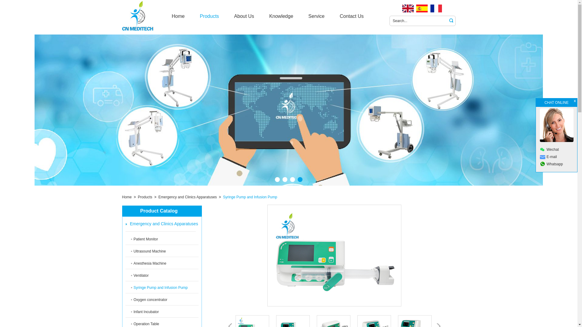 This screenshot has width=582, height=327. What do you see at coordinates (138, 16) in the screenshot?
I see `Nanjing Kaihong Healthcare Co., Ltd.` at bounding box center [138, 16].